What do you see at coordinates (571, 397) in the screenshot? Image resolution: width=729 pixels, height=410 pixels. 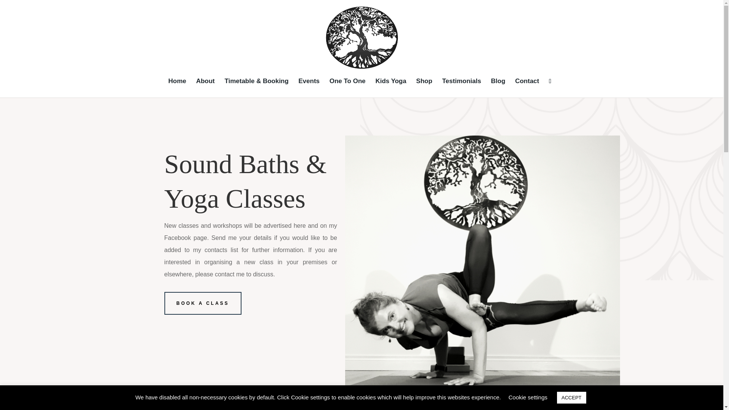 I see `ACCEPT` at bounding box center [571, 397].